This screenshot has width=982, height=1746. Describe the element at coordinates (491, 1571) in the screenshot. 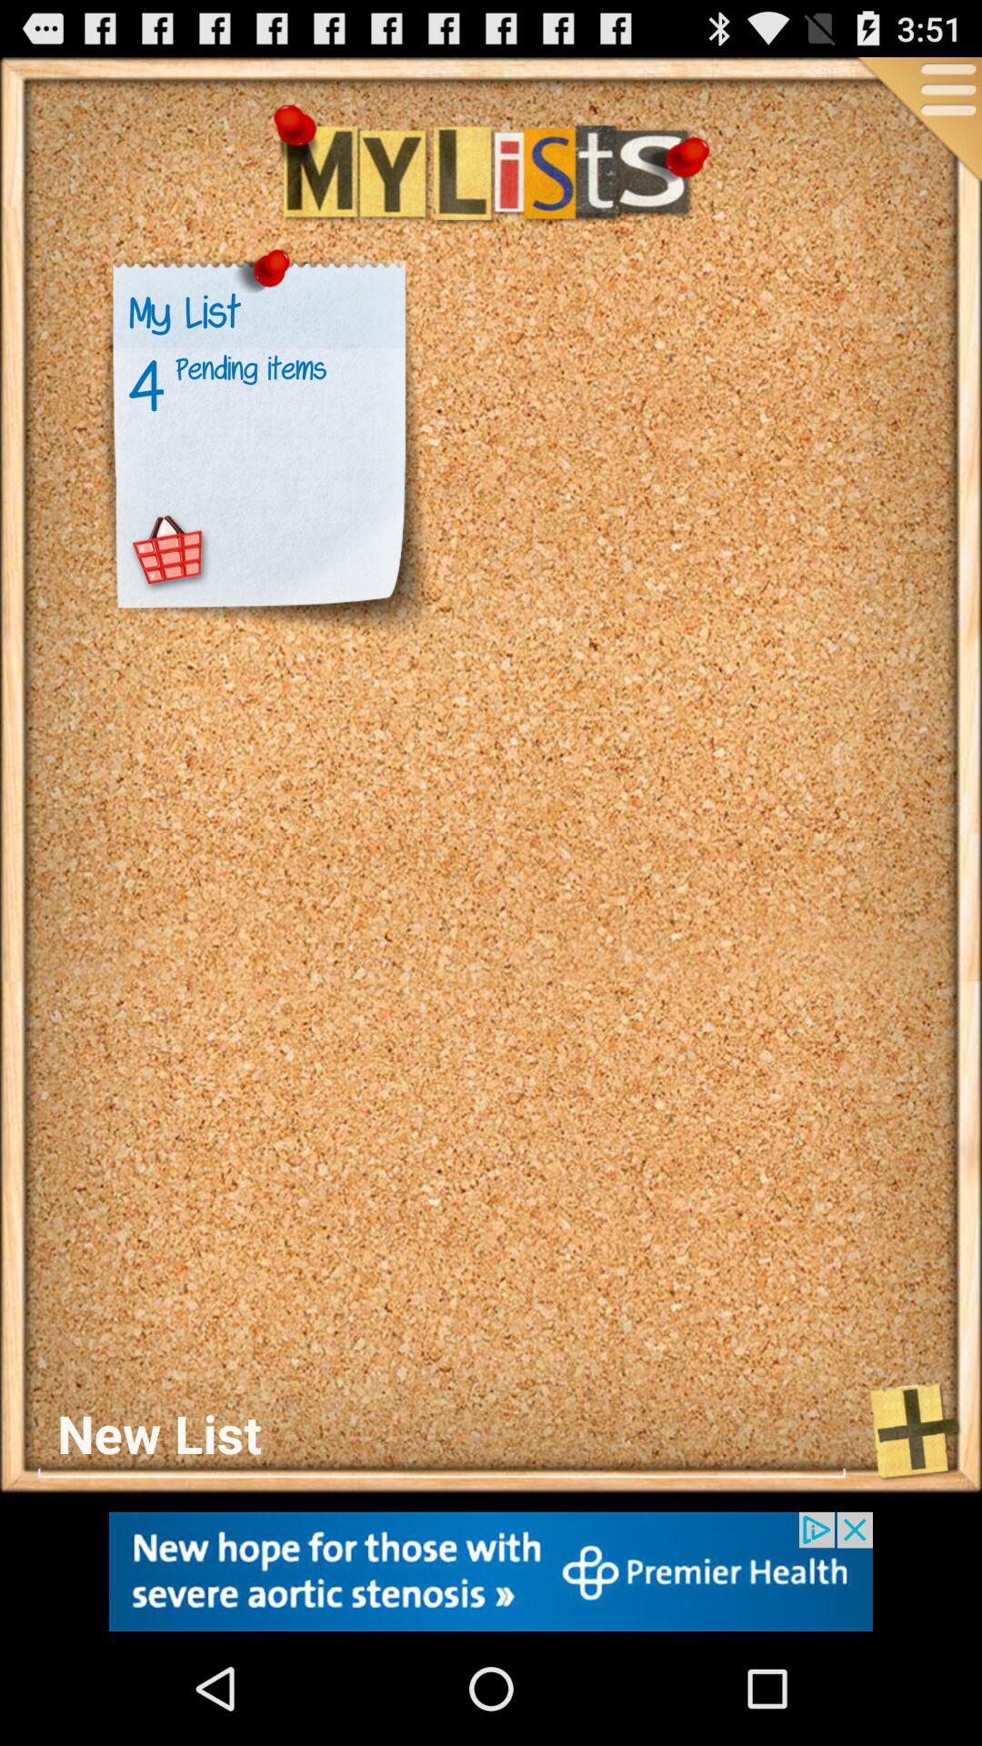

I see `open advertisement` at that location.